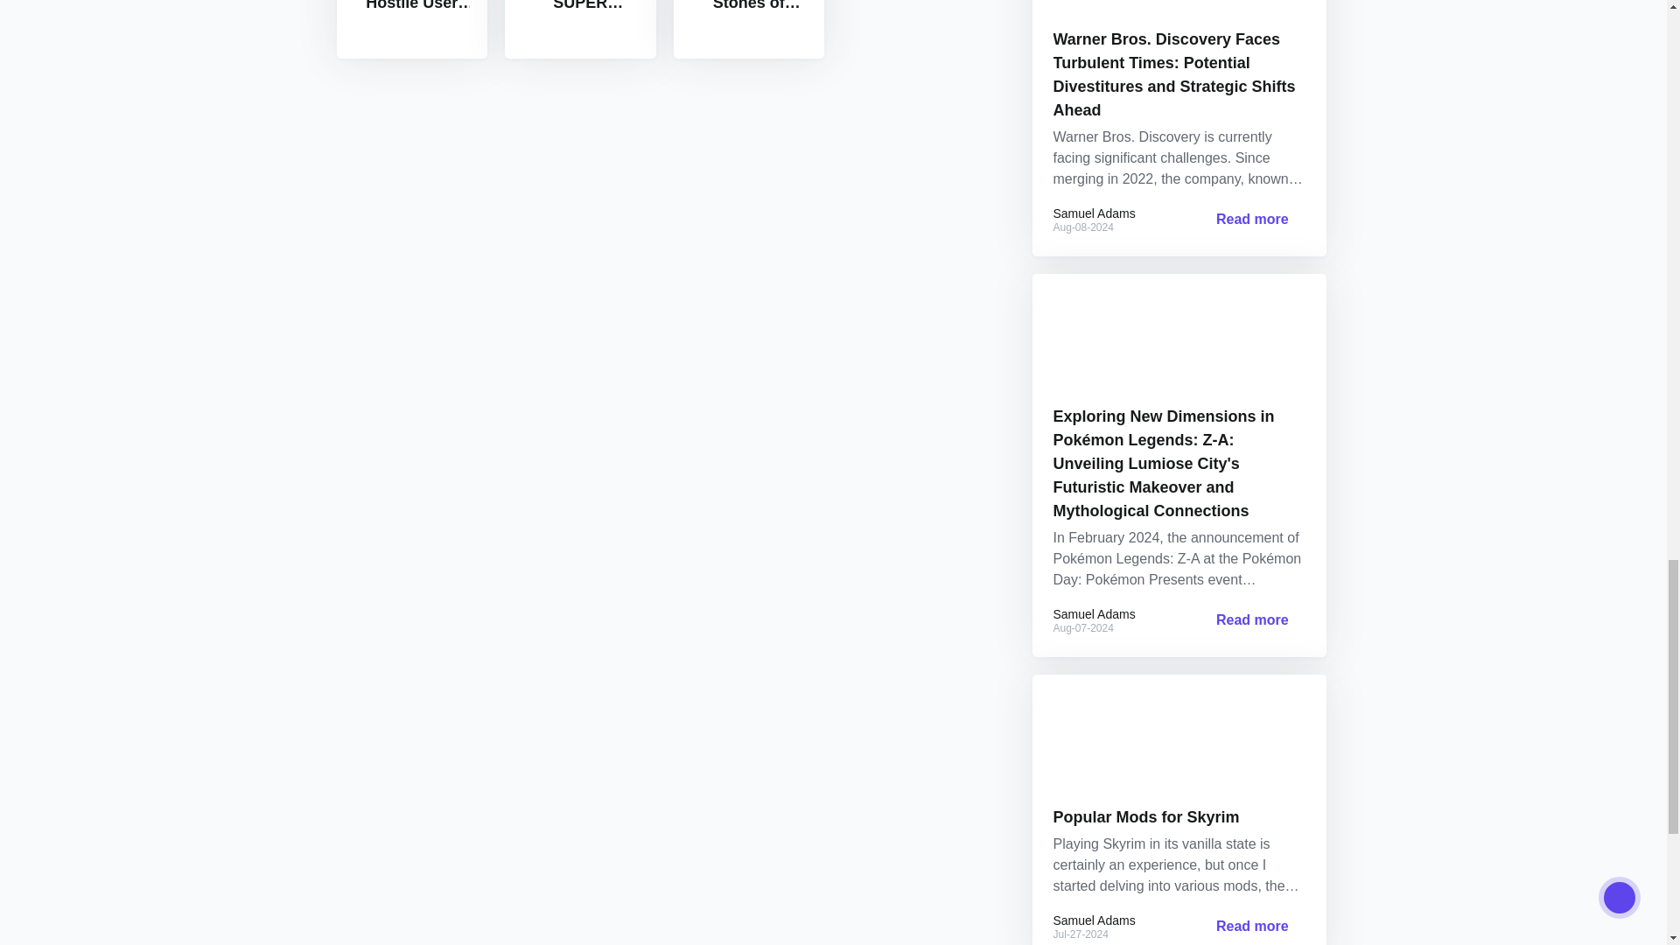 The height and width of the screenshot is (945, 1680). What do you see at coordinates (409, 26) in the screenshot?
I see `User rating 4.2` at bounding box center [409, 26].